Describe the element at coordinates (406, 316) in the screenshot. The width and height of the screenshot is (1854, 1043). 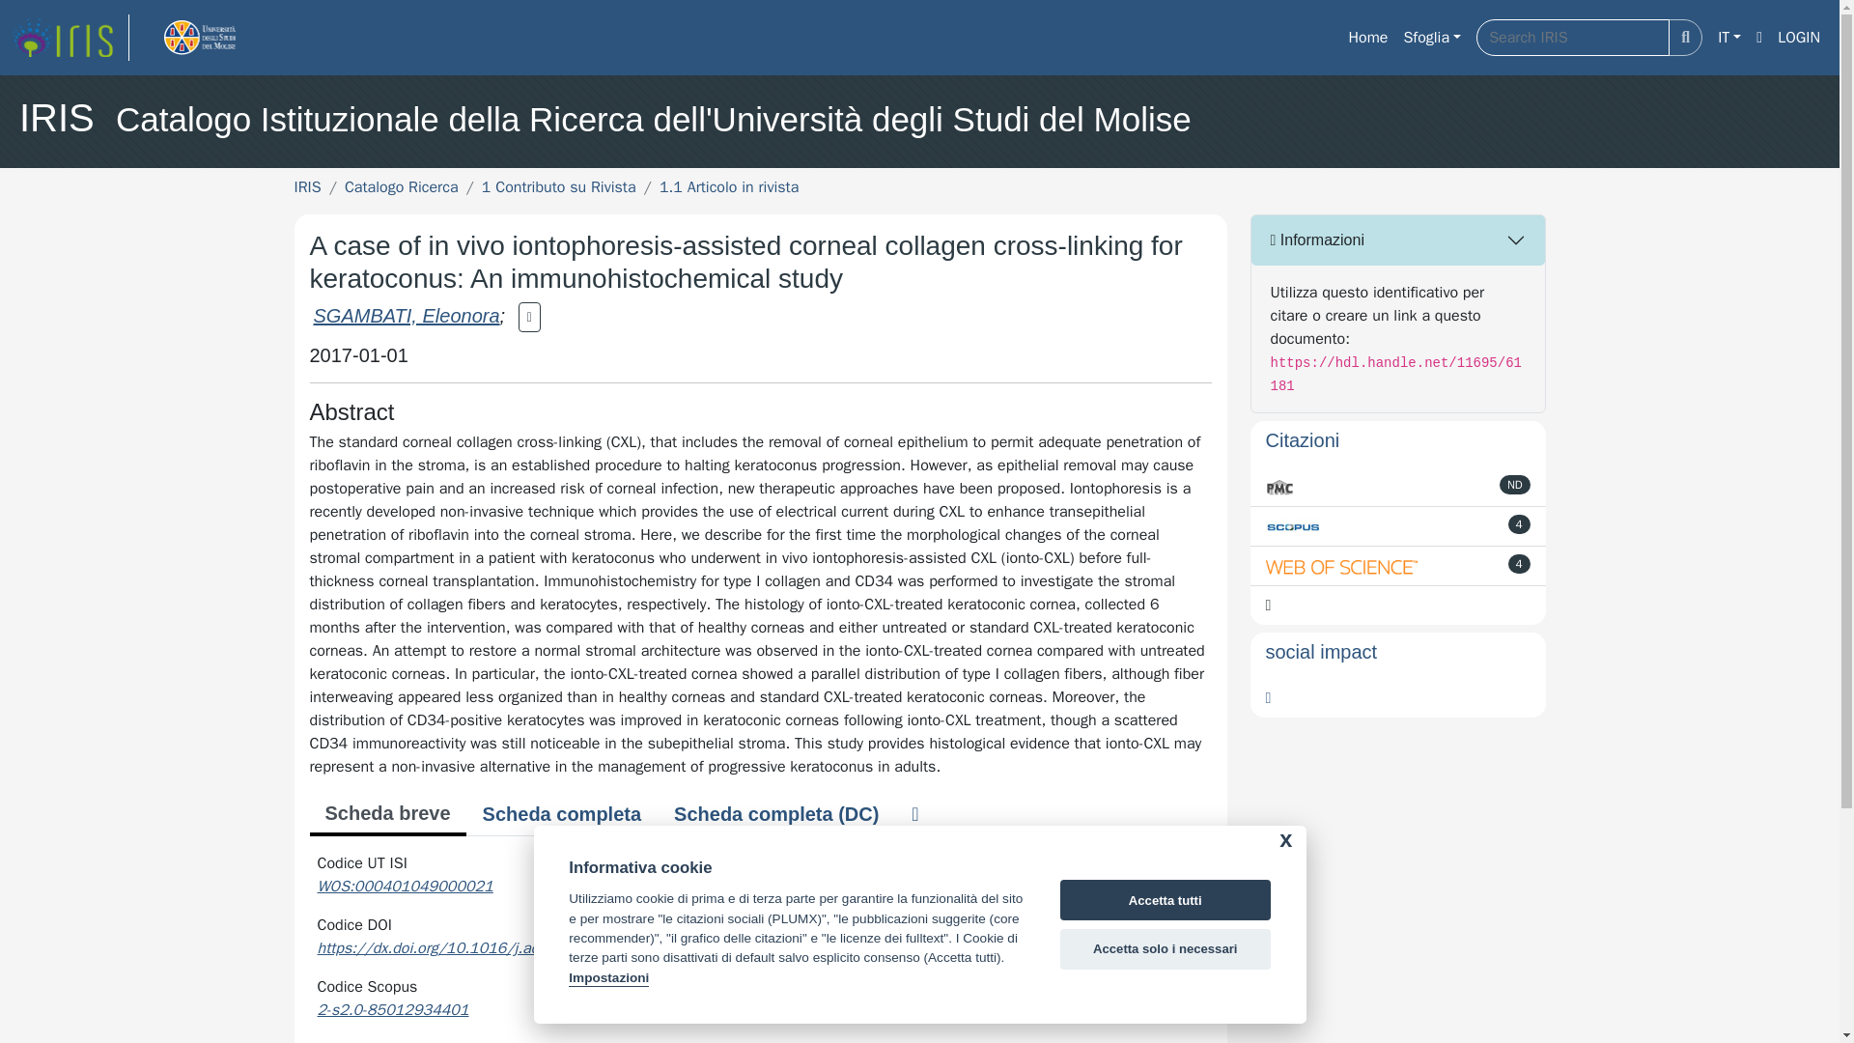
I see `SGAMBATI, Eleonora` at that location.